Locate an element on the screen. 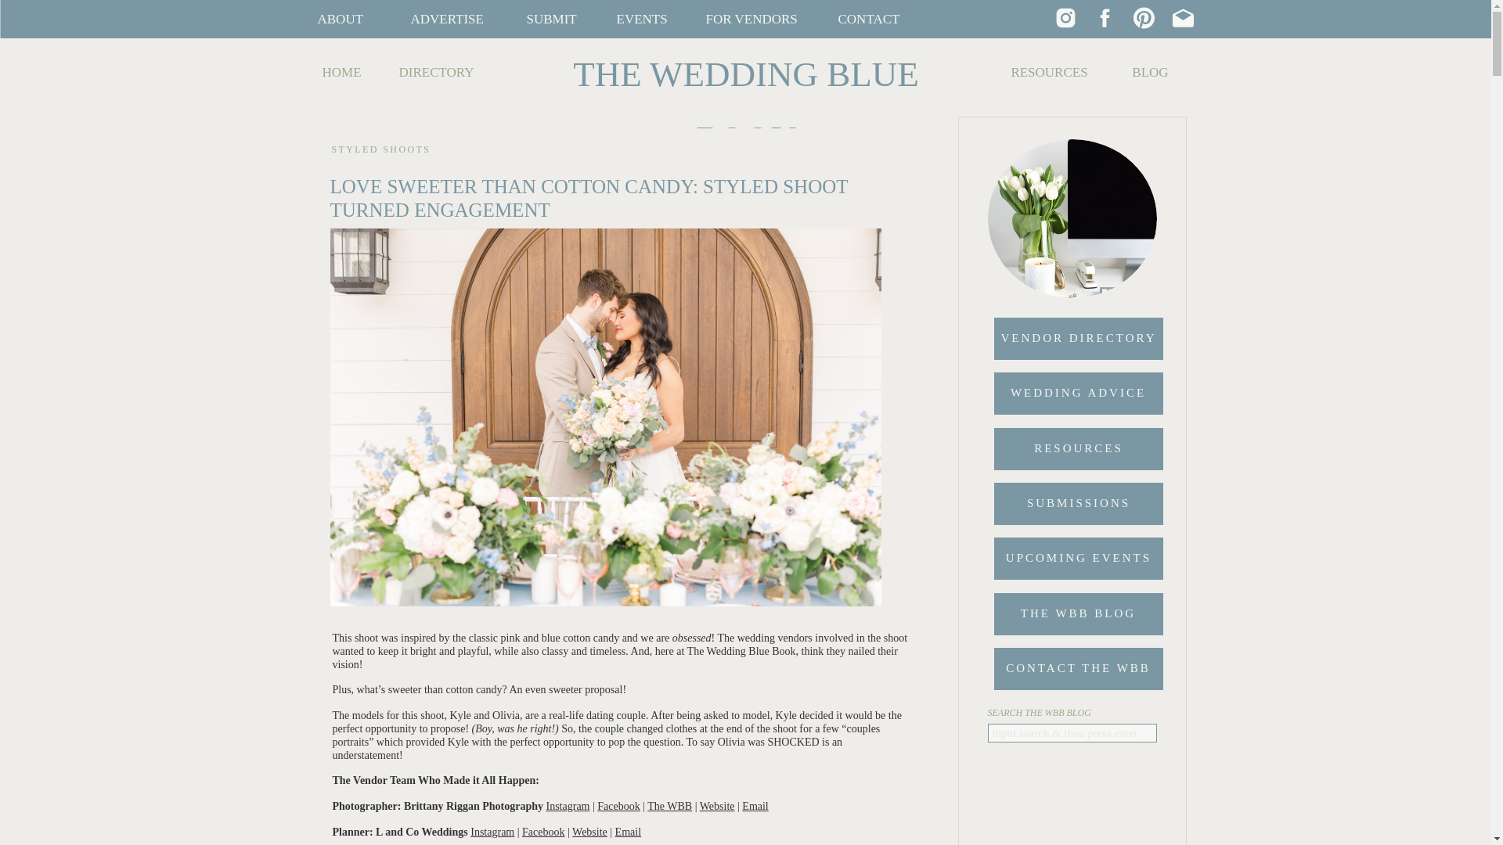  ABOUT is located at coordinates (346, 19).